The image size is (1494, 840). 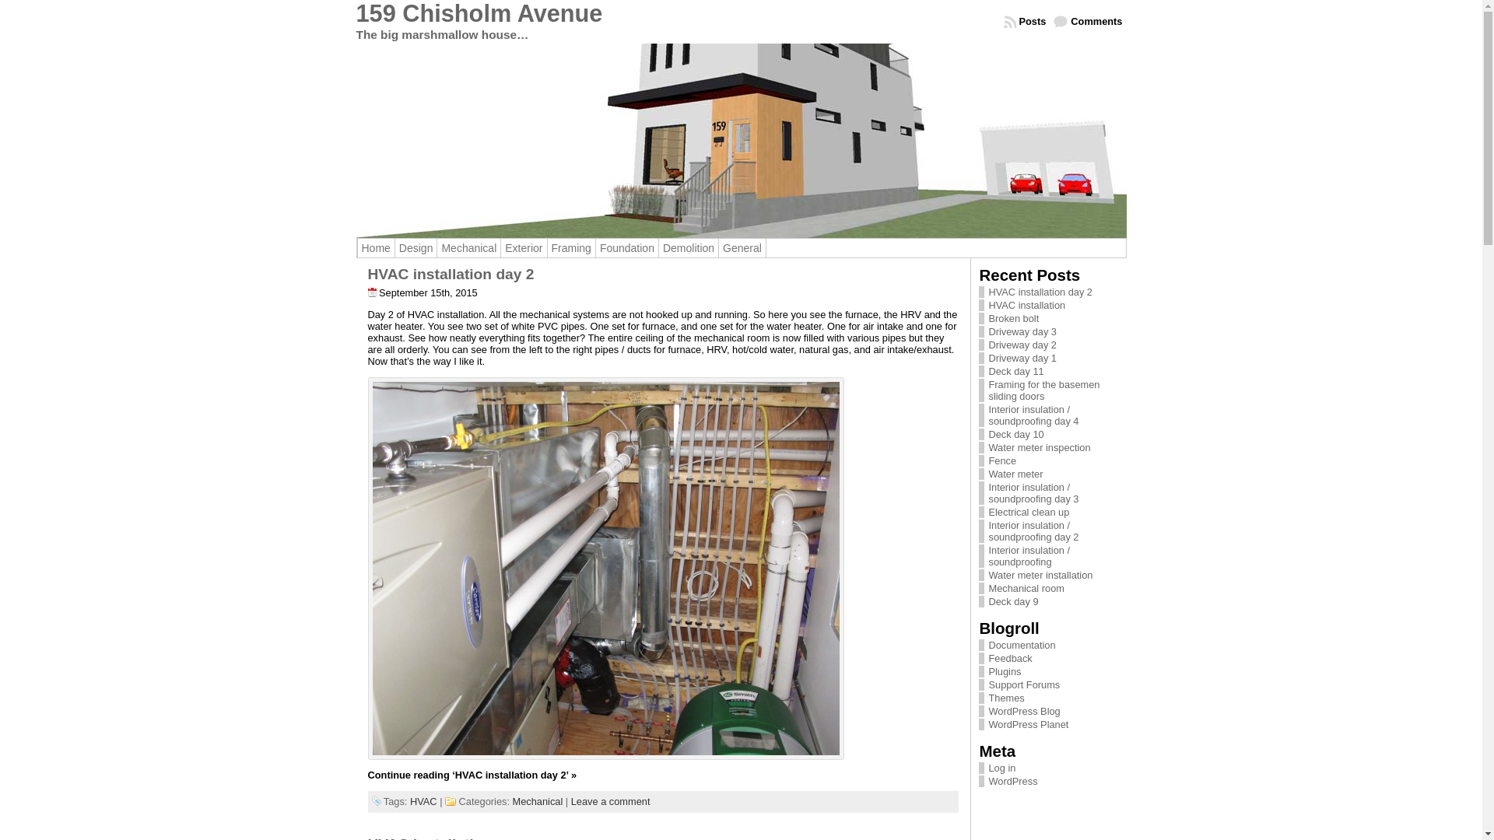 I want to click on Leave a comment, so click(x=611, y=801).